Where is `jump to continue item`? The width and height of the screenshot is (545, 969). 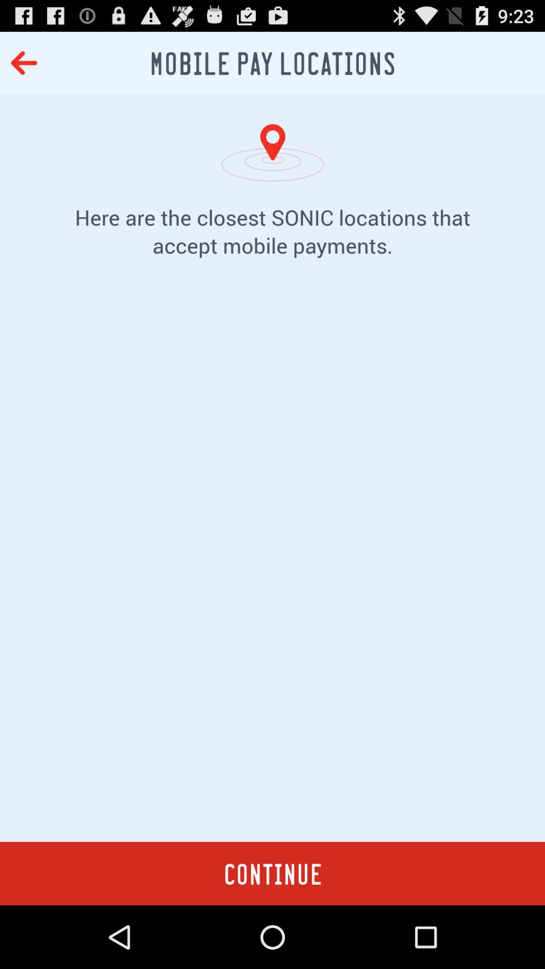
jump to continue item is located at coordinates (272, 873).